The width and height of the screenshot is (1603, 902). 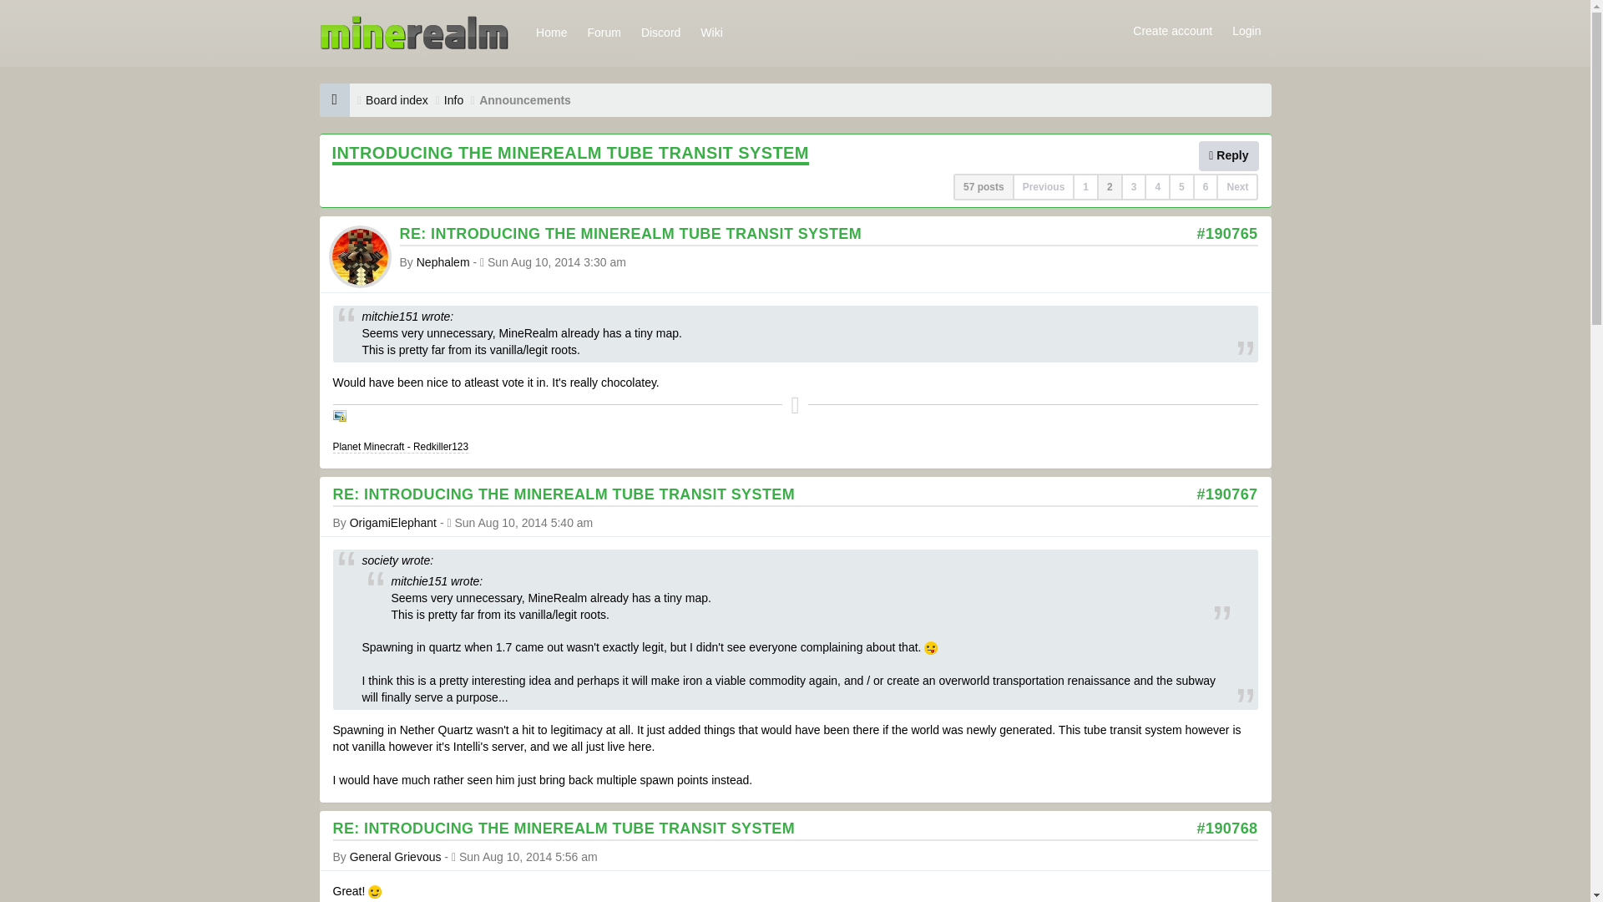 I want to click on Login, so click(x=1246, y=30).